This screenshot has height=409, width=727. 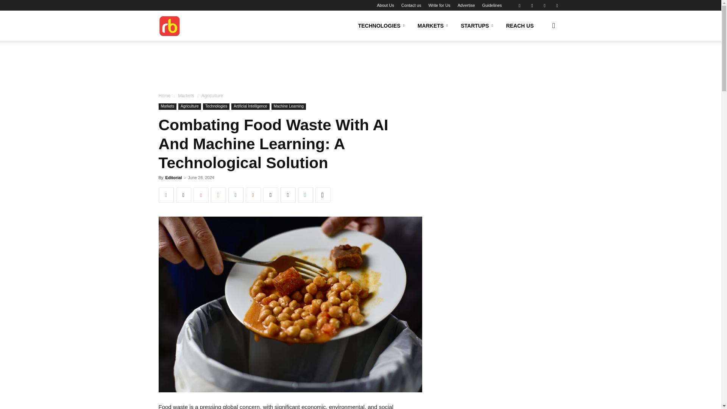 What do you see at coordinates (491, 5) in the screenshot?
I see `Guidelines` at bounding box center [491, 5].